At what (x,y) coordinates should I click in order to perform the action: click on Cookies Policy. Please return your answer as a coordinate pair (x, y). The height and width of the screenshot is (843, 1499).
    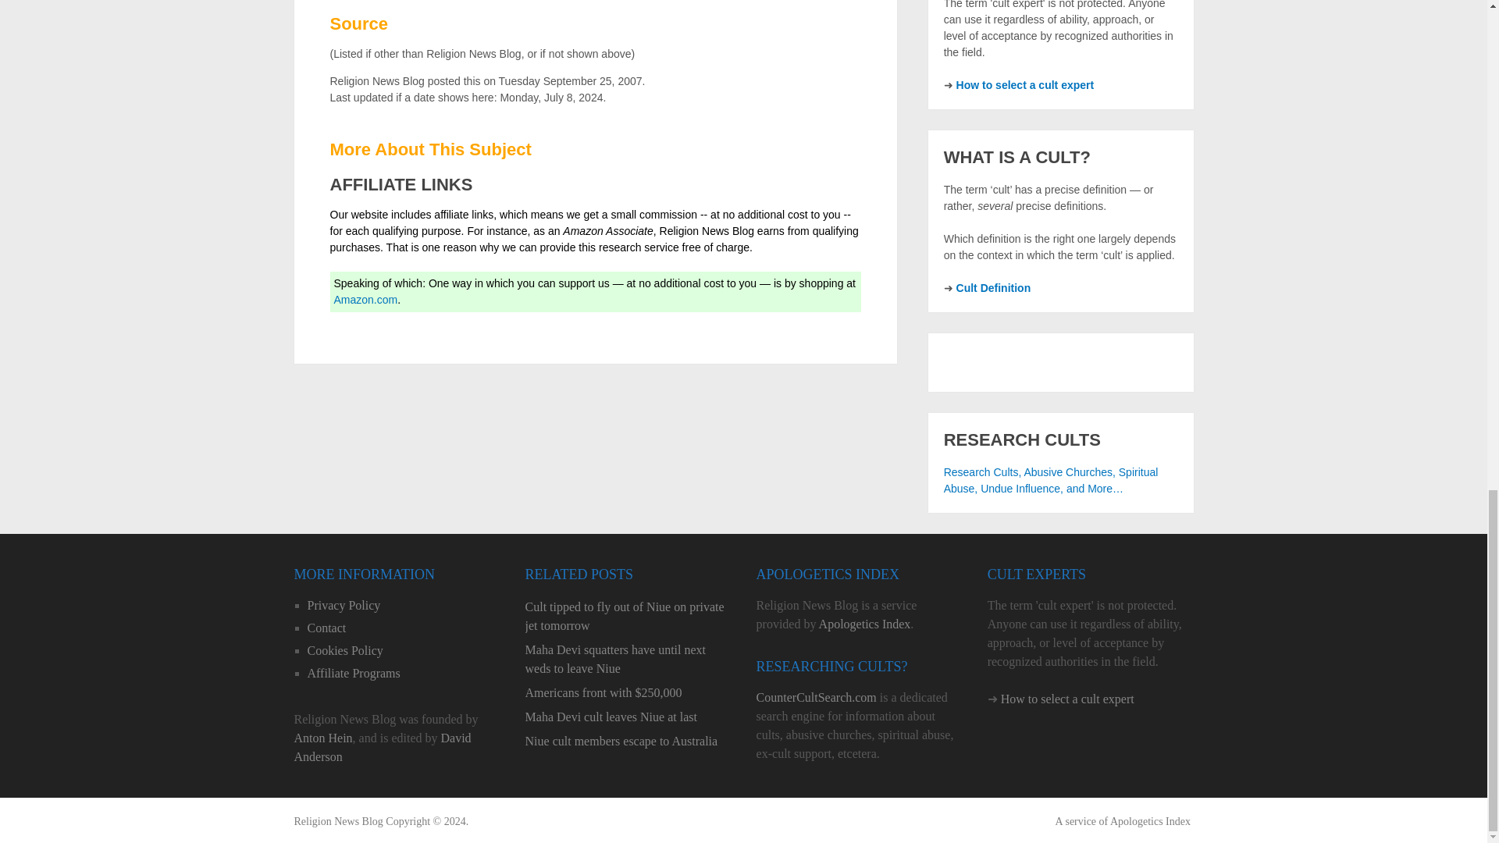
    Looking at the image, I should click on (345, 651).